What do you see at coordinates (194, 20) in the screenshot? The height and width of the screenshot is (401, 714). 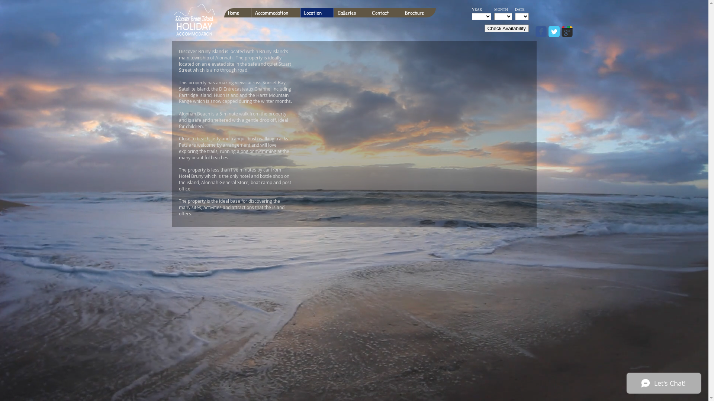 I see `Discover Bruny Island Holiday Accommodation` at bounding box center [194, 20].